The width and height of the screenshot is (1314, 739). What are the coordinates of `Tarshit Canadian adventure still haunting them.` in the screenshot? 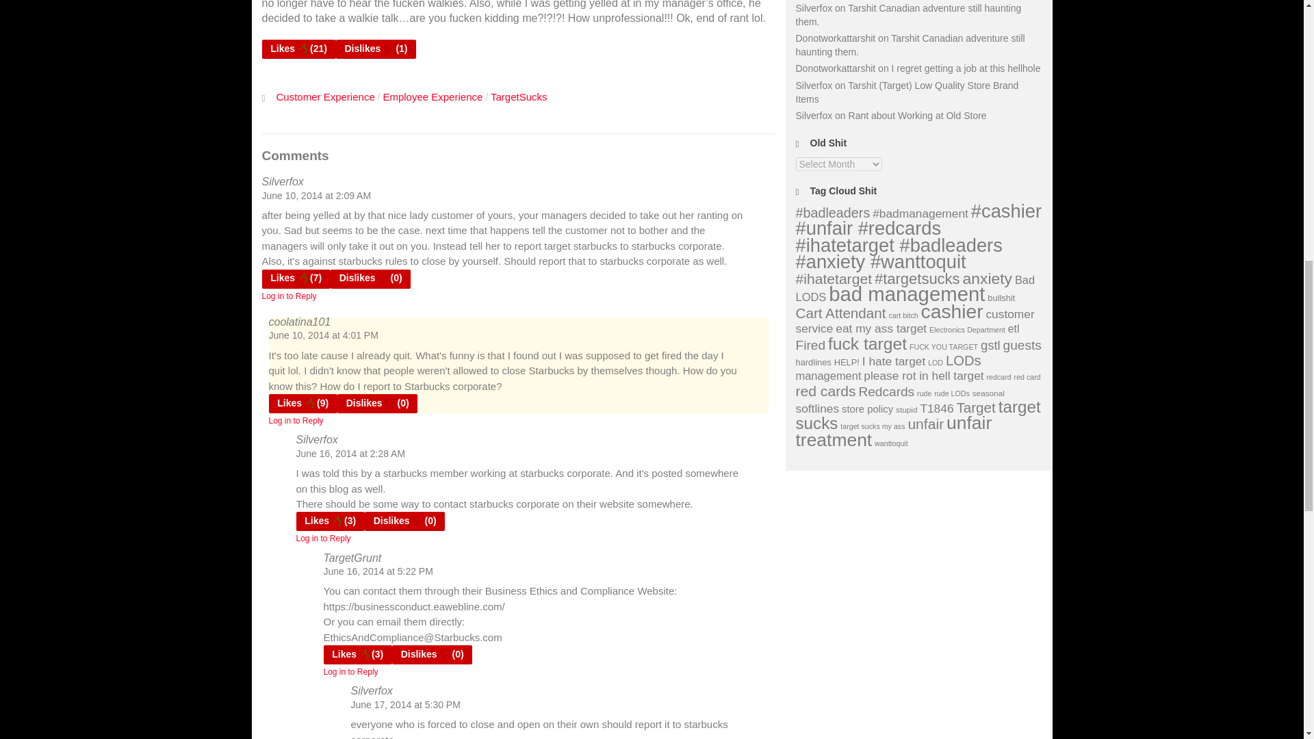 It's located at (910, 45).